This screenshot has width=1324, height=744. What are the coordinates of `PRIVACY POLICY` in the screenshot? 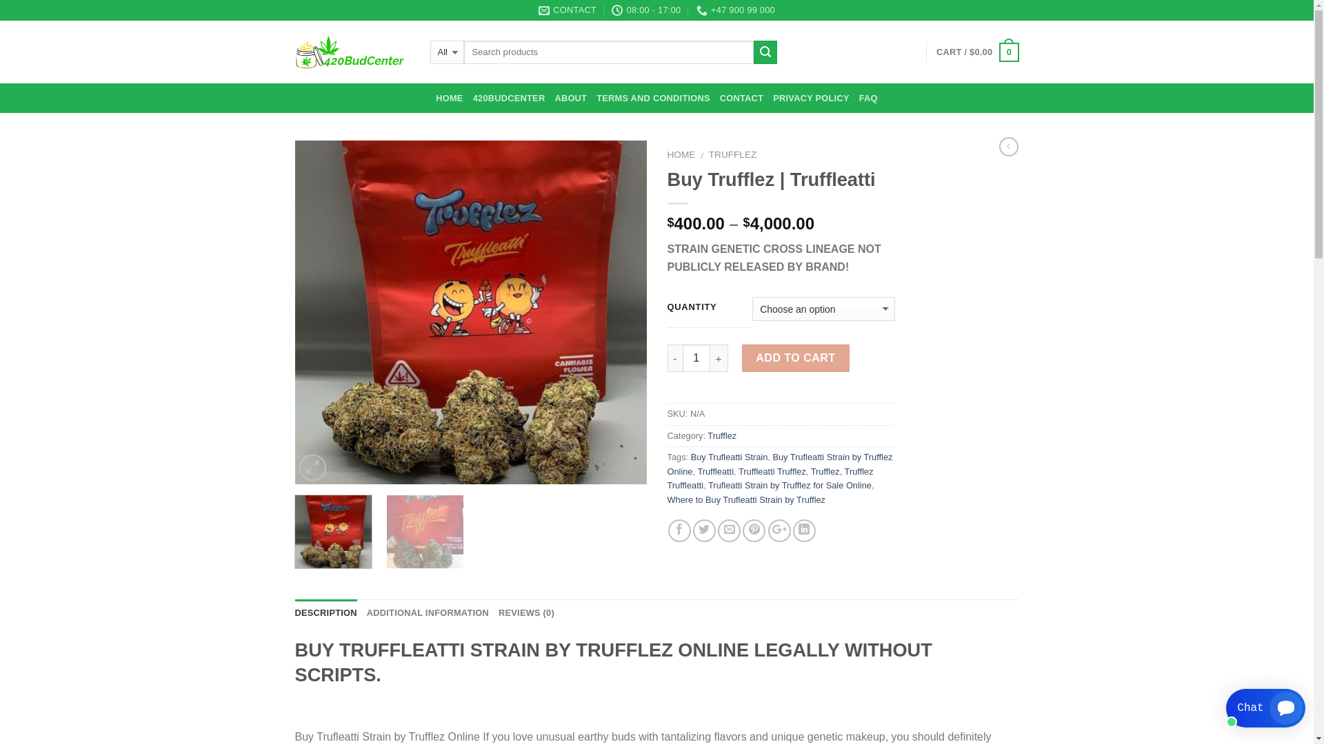 It's located at (811, 99).